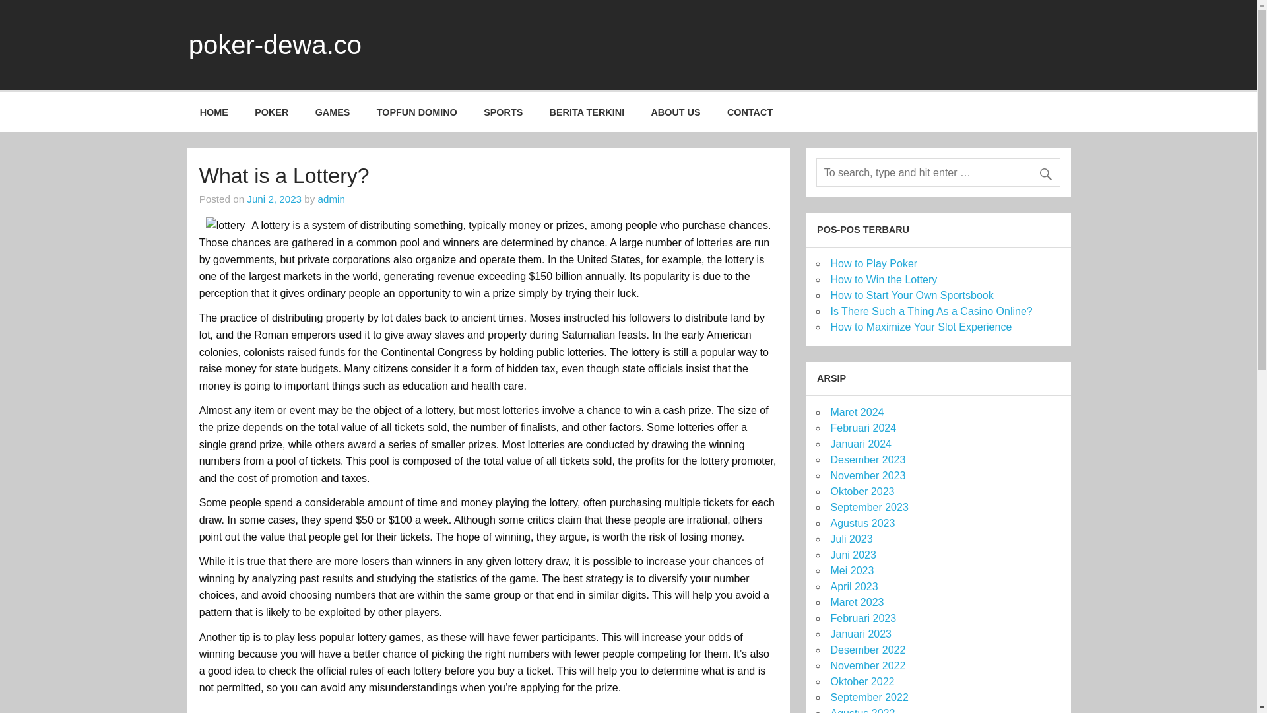  What do you see at coordinates (851, 570) in the screenshot?
I see `Mei 2023` at bounding box center [851, 570].